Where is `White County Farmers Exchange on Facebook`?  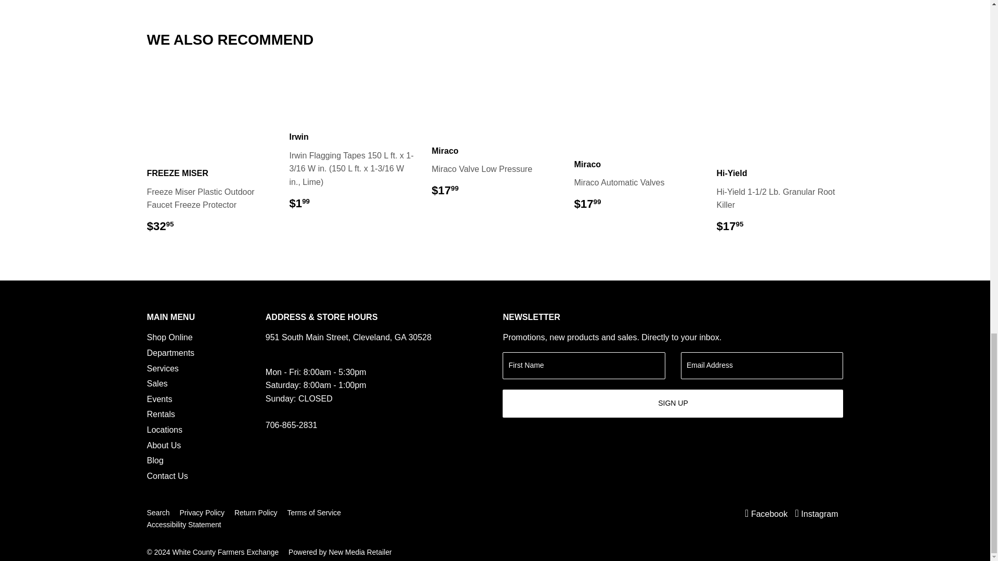
White County Farmers Exchange on Facebook is located at coordinates (766, 513).